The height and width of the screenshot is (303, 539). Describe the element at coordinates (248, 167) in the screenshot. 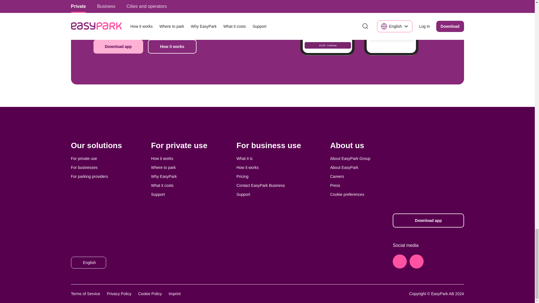

I see `How it works` at that location.